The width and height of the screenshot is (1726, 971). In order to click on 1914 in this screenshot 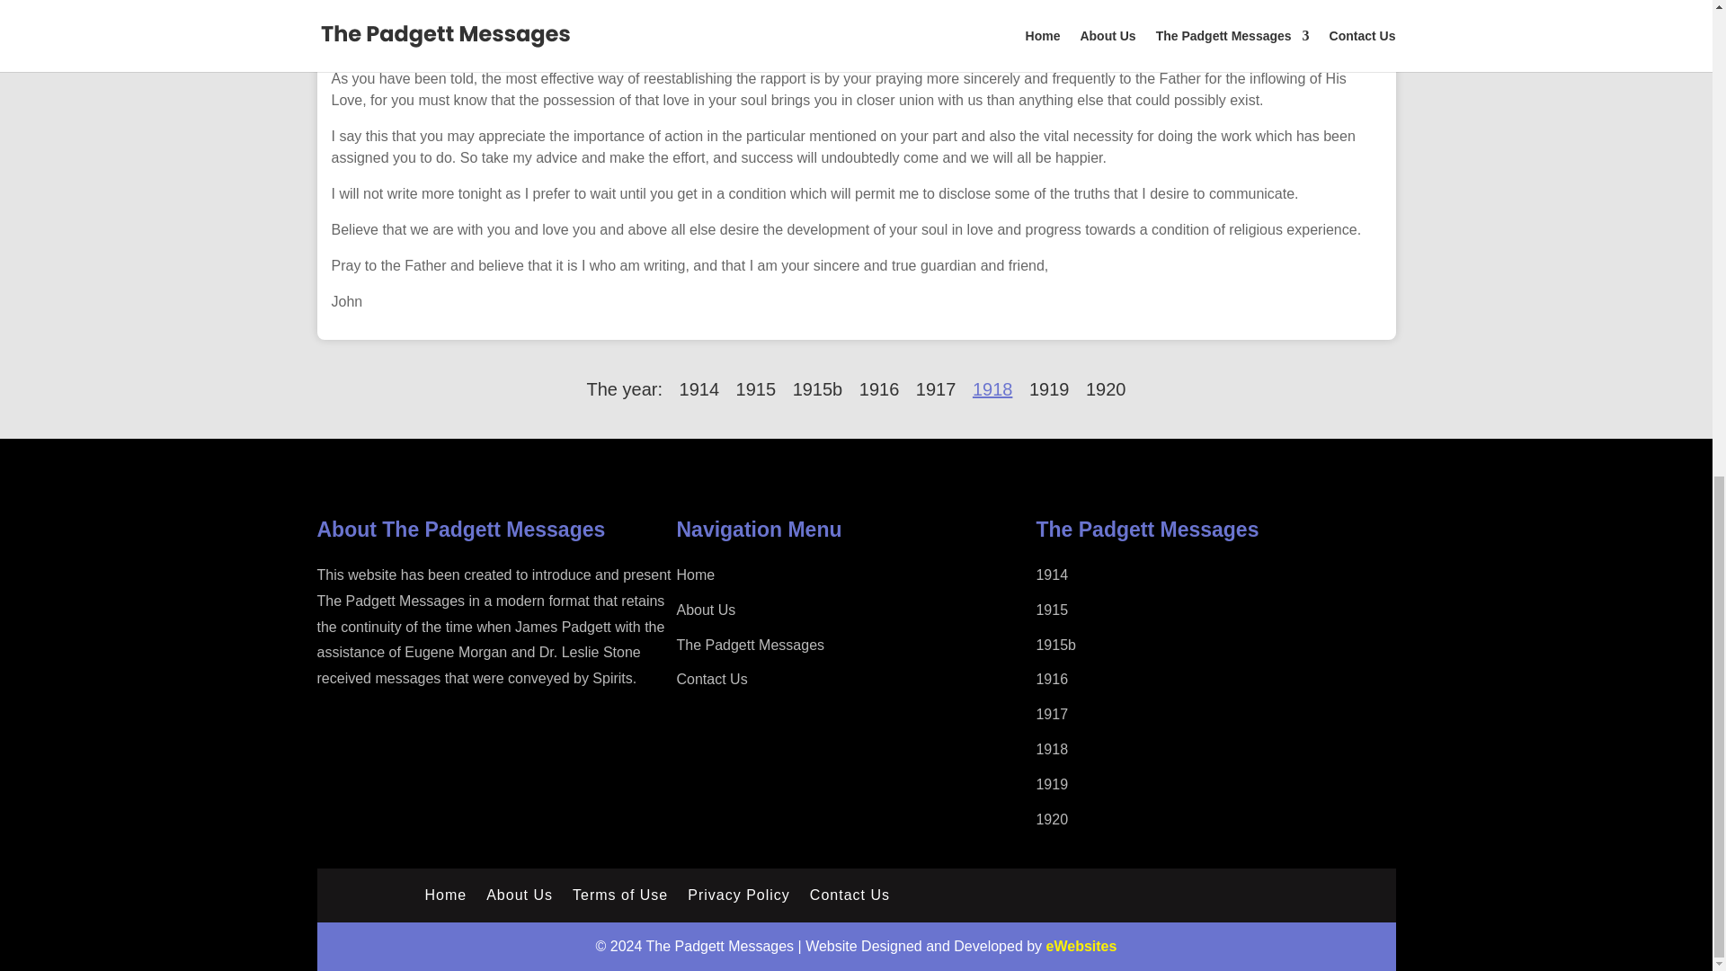, I will do `click(699, 388)`.